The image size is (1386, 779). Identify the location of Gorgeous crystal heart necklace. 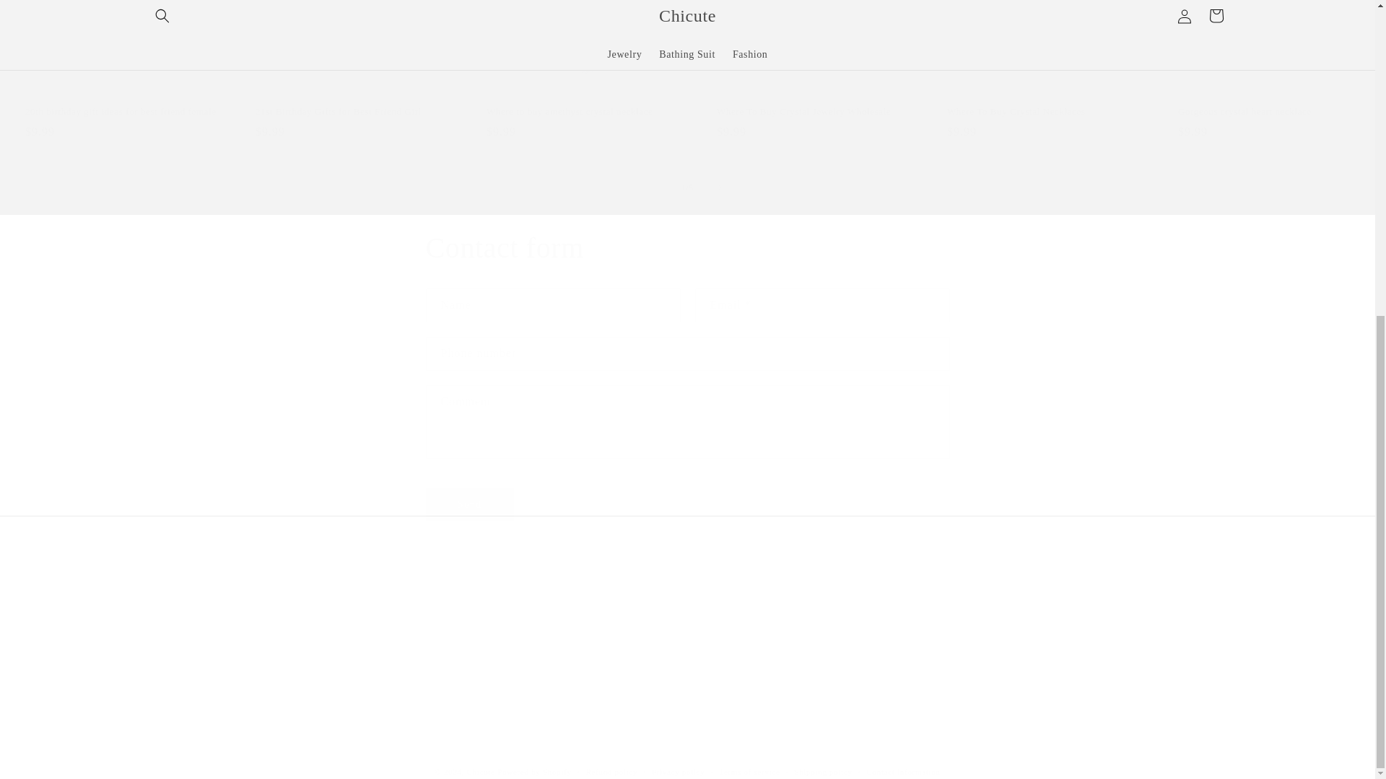
(121, 113).